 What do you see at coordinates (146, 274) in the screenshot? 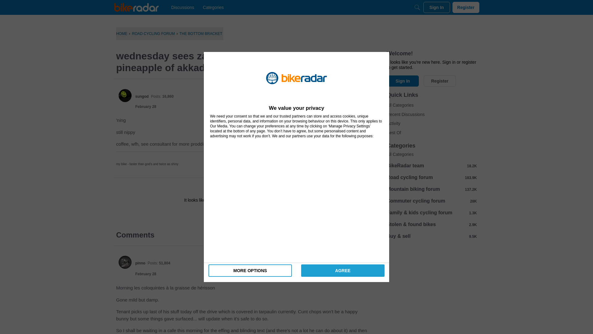
I see `February 28` at bounding box center [146, 274].